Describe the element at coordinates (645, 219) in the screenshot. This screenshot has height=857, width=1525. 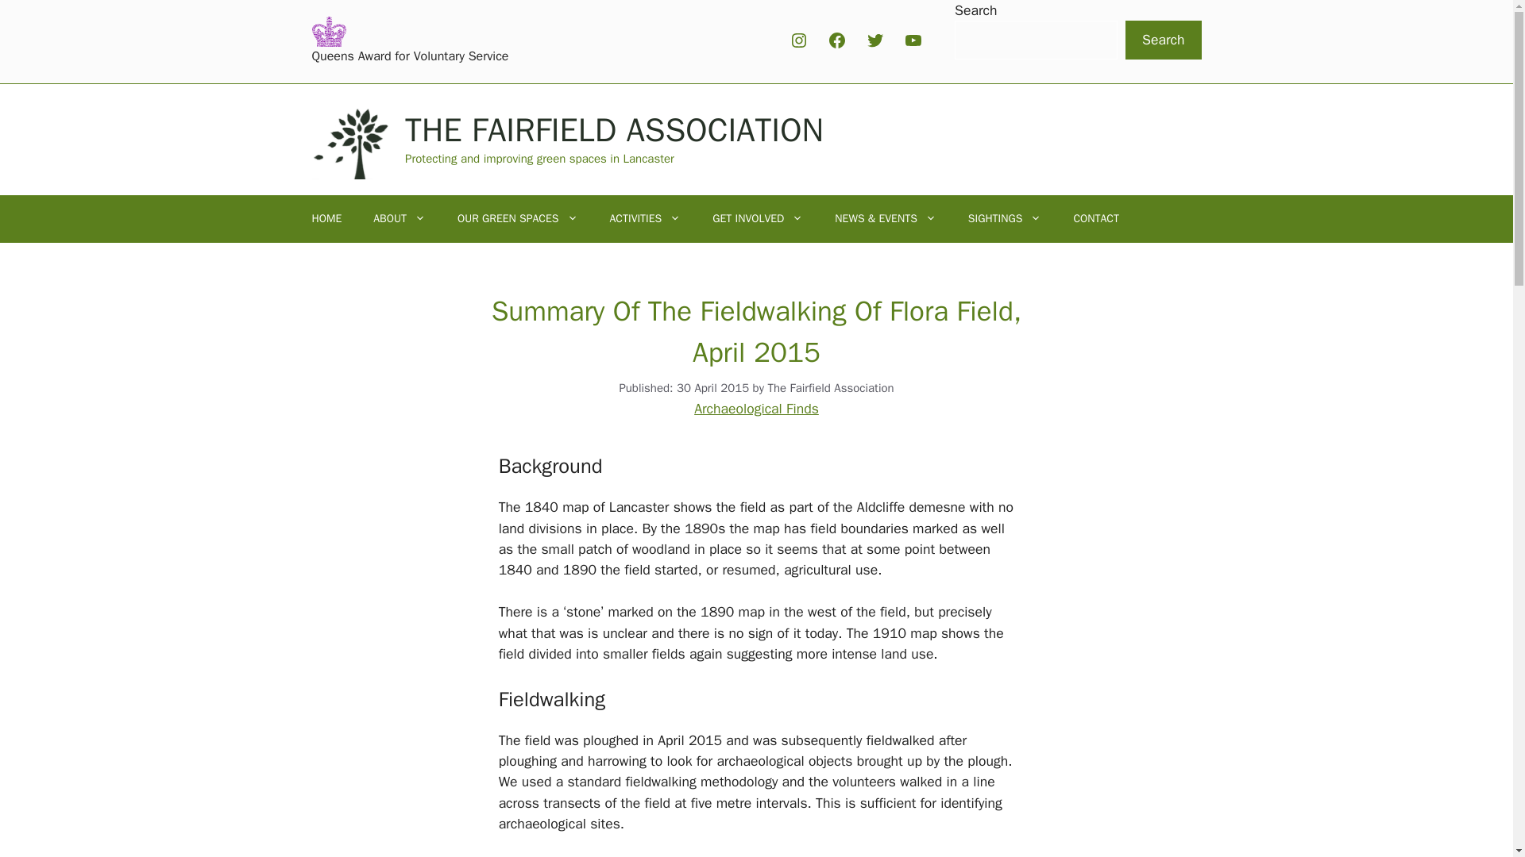
I see `ACTIVITIES` at that location.